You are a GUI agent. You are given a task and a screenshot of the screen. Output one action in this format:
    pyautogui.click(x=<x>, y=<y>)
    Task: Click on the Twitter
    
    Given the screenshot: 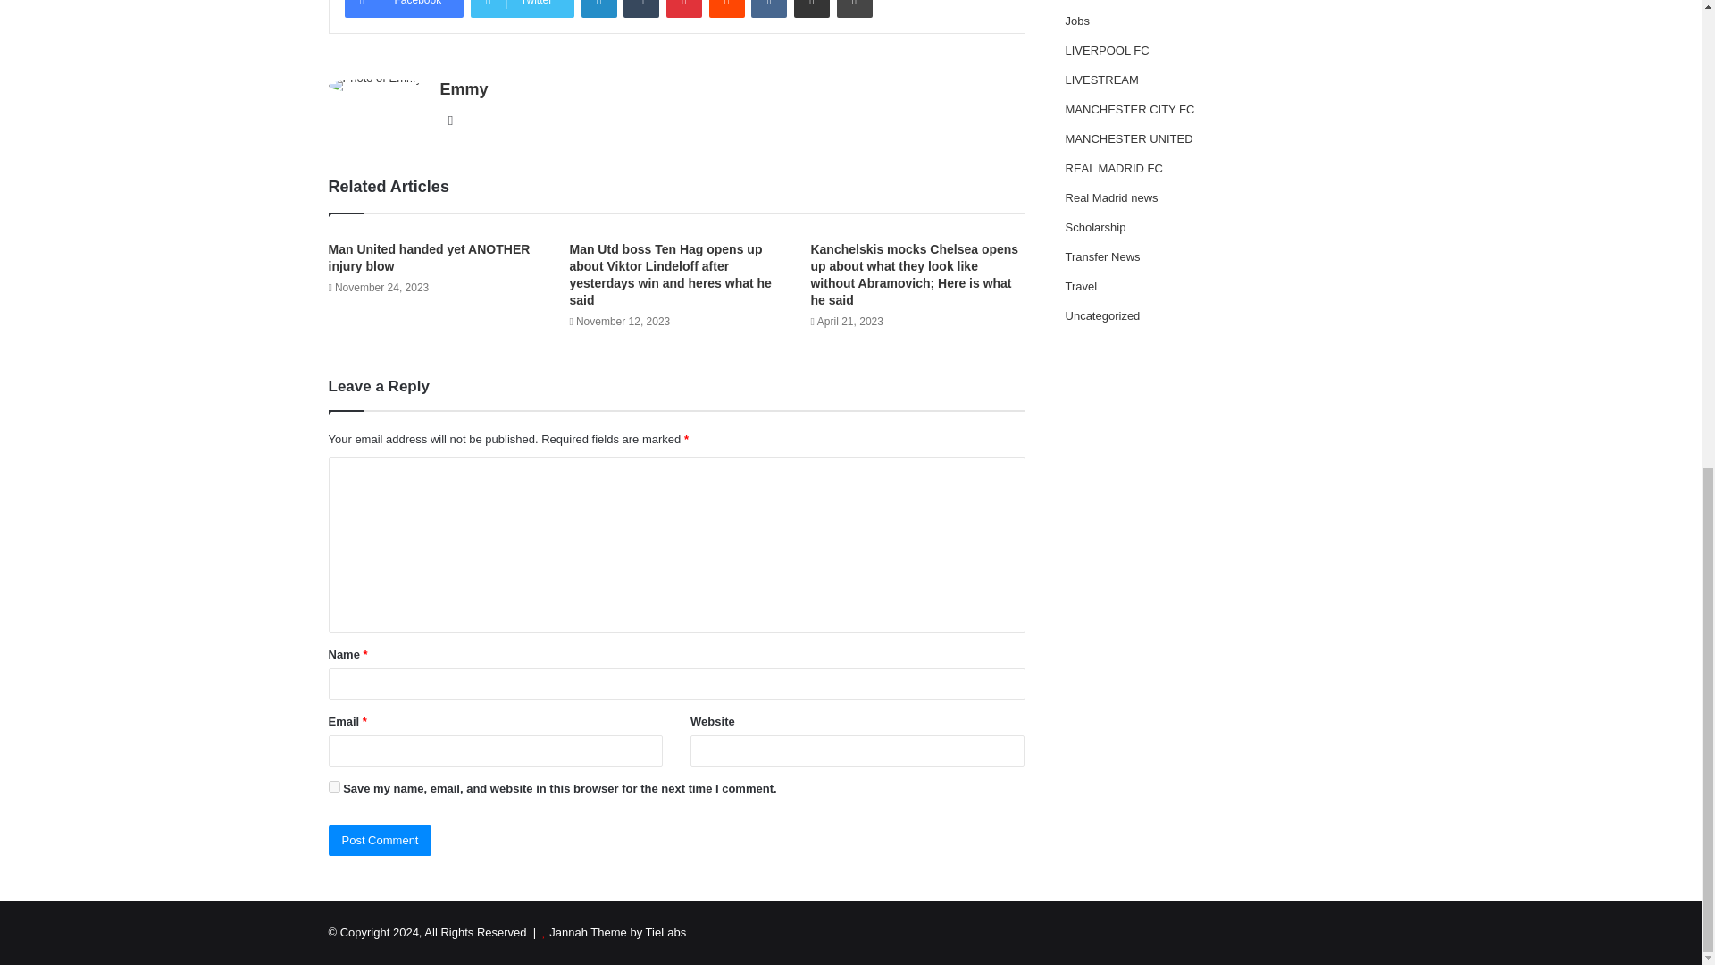 What is the action you would take?
    pyautogui.click(x=522, y=9)
    